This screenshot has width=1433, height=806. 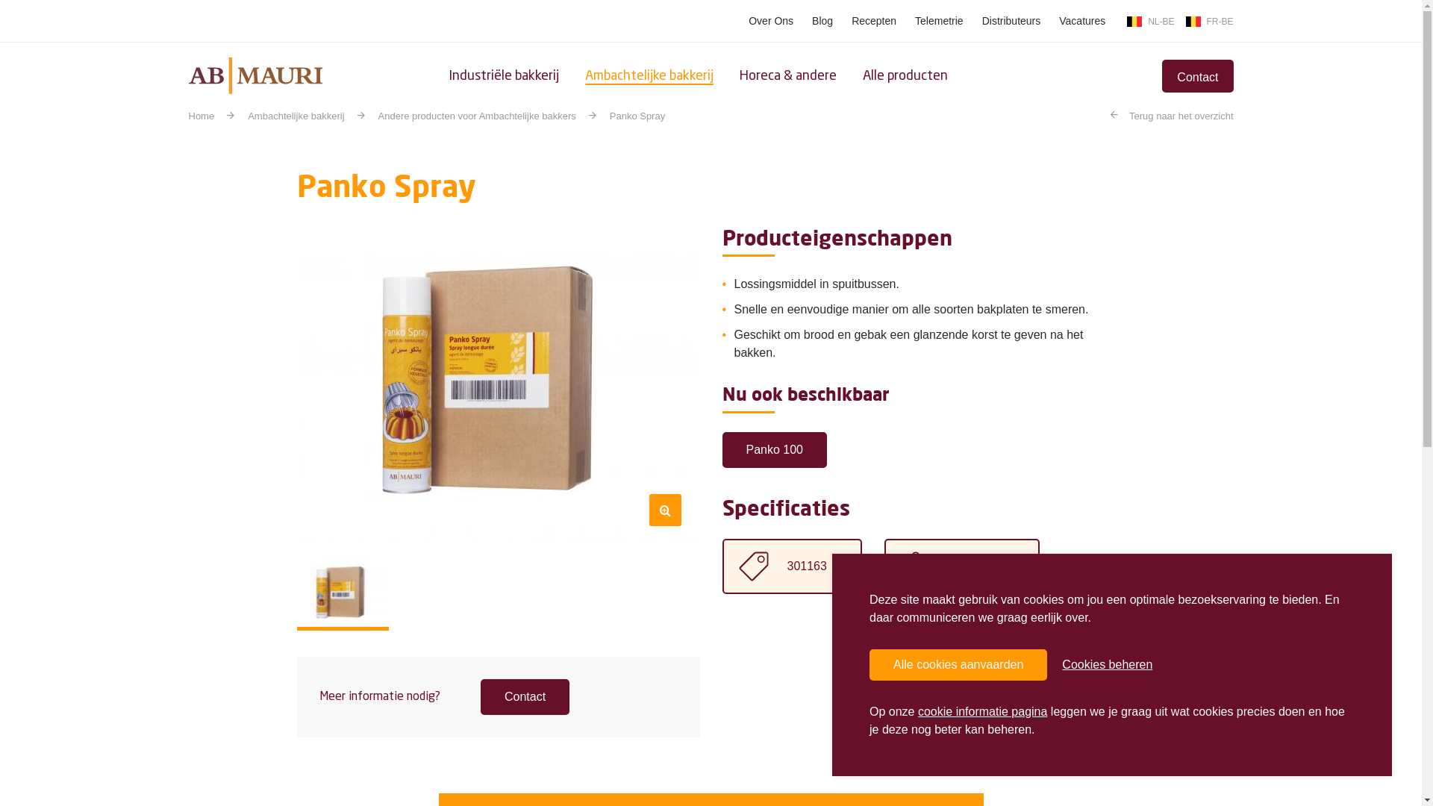 I want to click on Recepten, so click(x=874, y=21).